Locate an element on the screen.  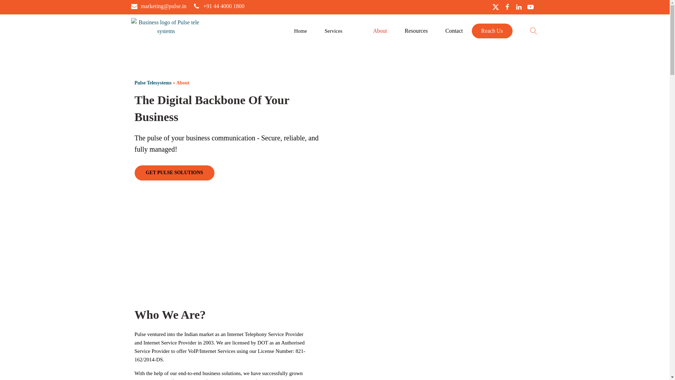
Resources is located at coordinates (416, 31).